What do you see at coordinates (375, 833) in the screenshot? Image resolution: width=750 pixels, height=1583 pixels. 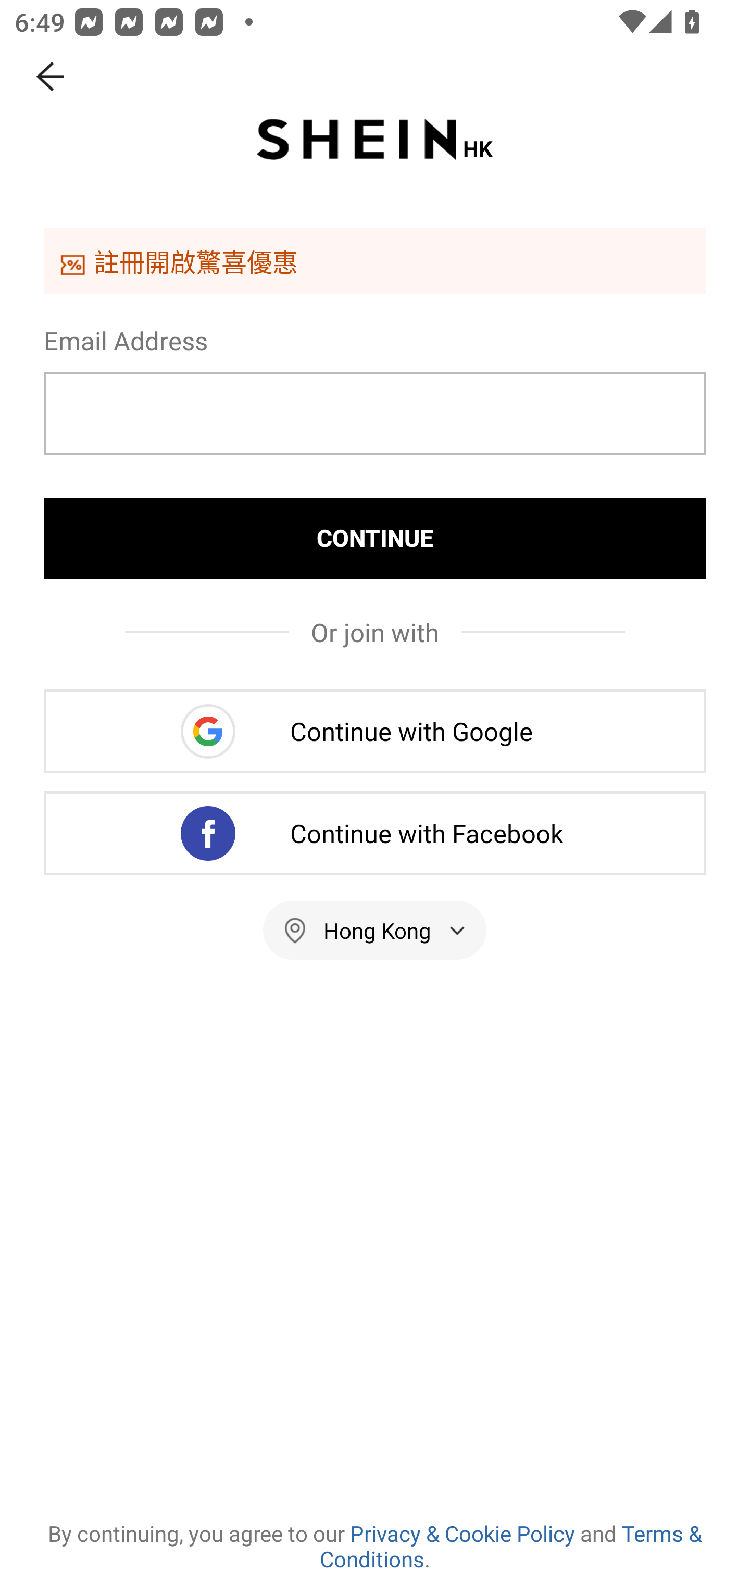 I see `Continue with Facebook` at bounding box center [375, 833].